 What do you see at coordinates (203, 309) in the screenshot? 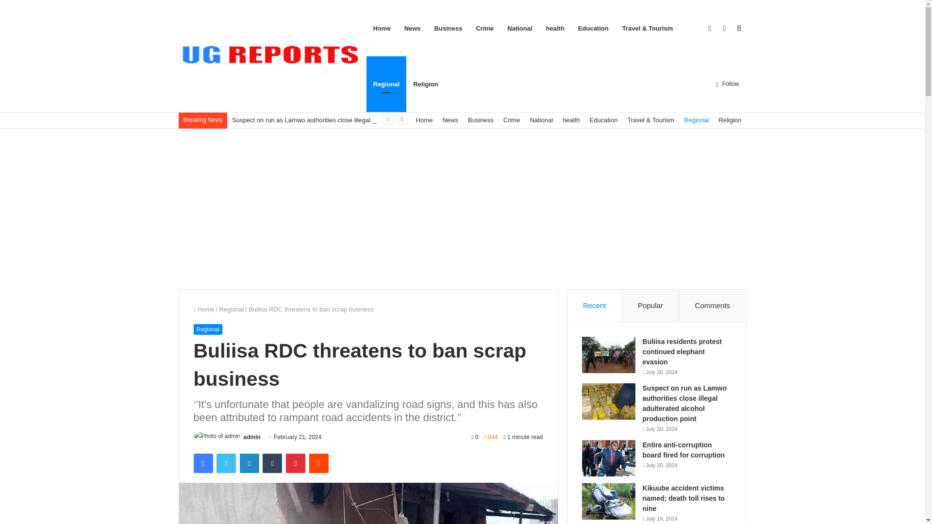
I see `Home` at bounding box center [203, 309].